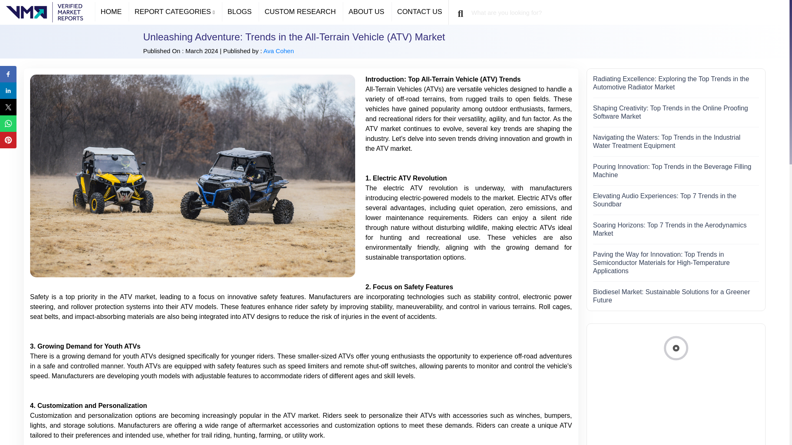 The width and height of the screenshot is (792, 445). I want to click on CONTACT US, so click(420, 12).